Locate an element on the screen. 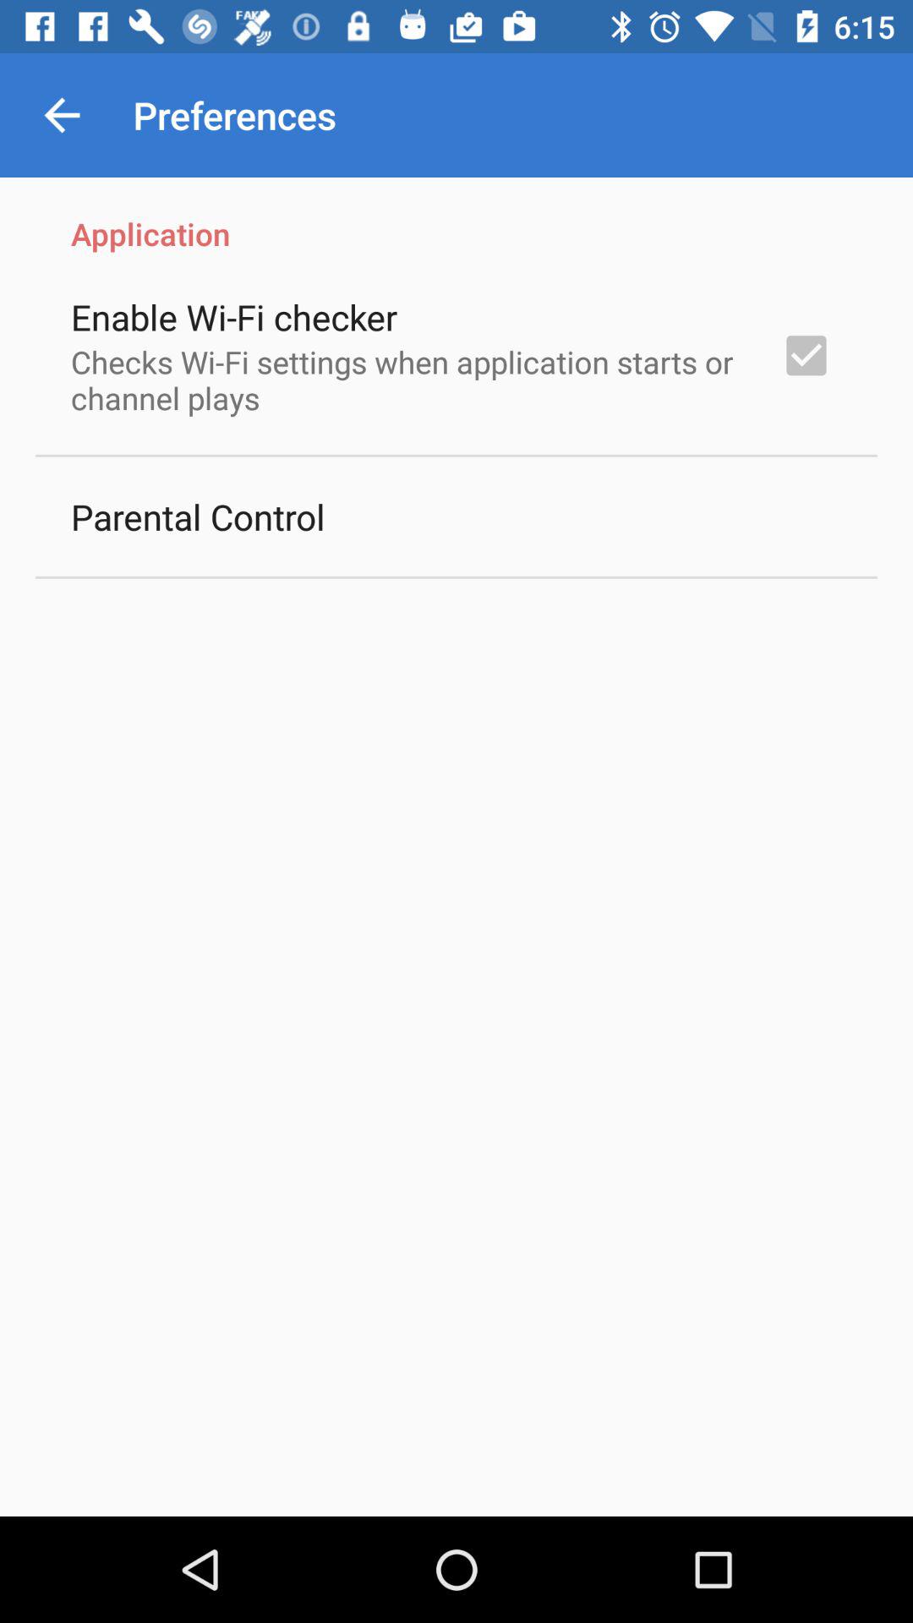 This screenshot has width=913, height=1623. click the item to the left of the preferences app is located at coordinates (62, 115).